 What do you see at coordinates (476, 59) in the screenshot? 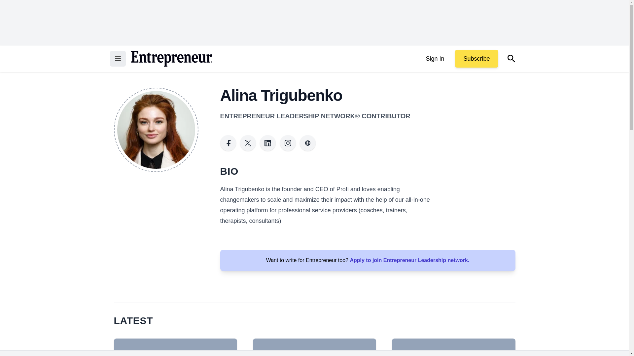
I see `Subscribe` at bounding box center [476, 59].